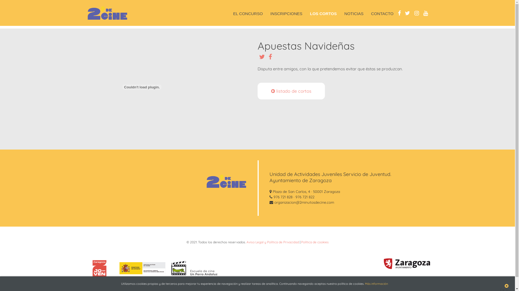 Image resolution: width=519 pixels, height=291 pixels. I want to click on LOS CORTOS, so click(323, 13).